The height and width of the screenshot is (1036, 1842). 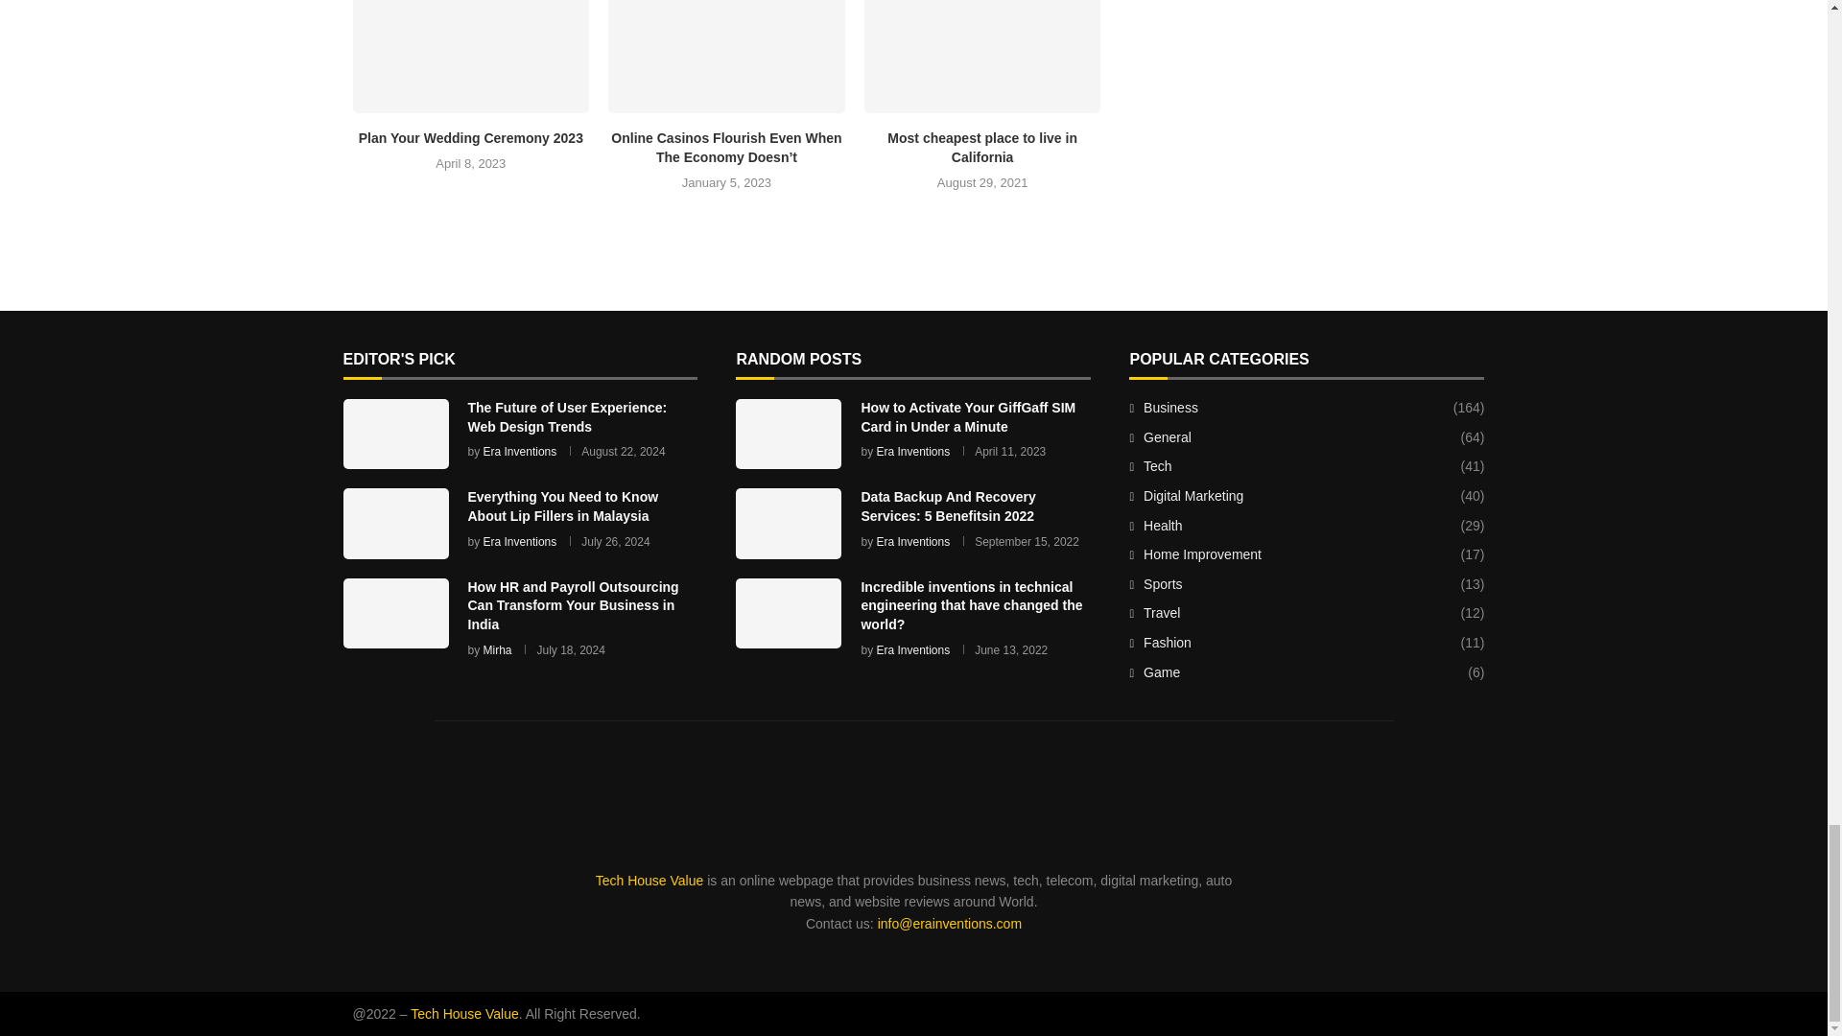 I want to click on Most cheapest place to live in California, so click(x=982, y=56).